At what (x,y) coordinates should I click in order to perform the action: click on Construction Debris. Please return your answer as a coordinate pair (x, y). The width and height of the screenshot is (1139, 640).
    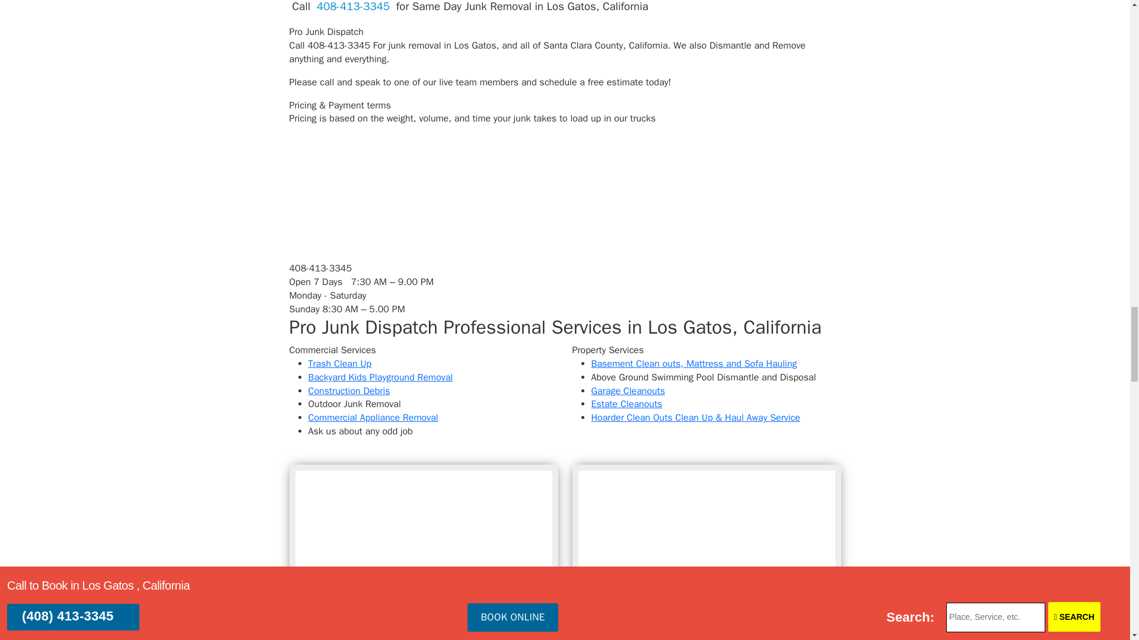
    Looking at the image, I should click on (349, 391).